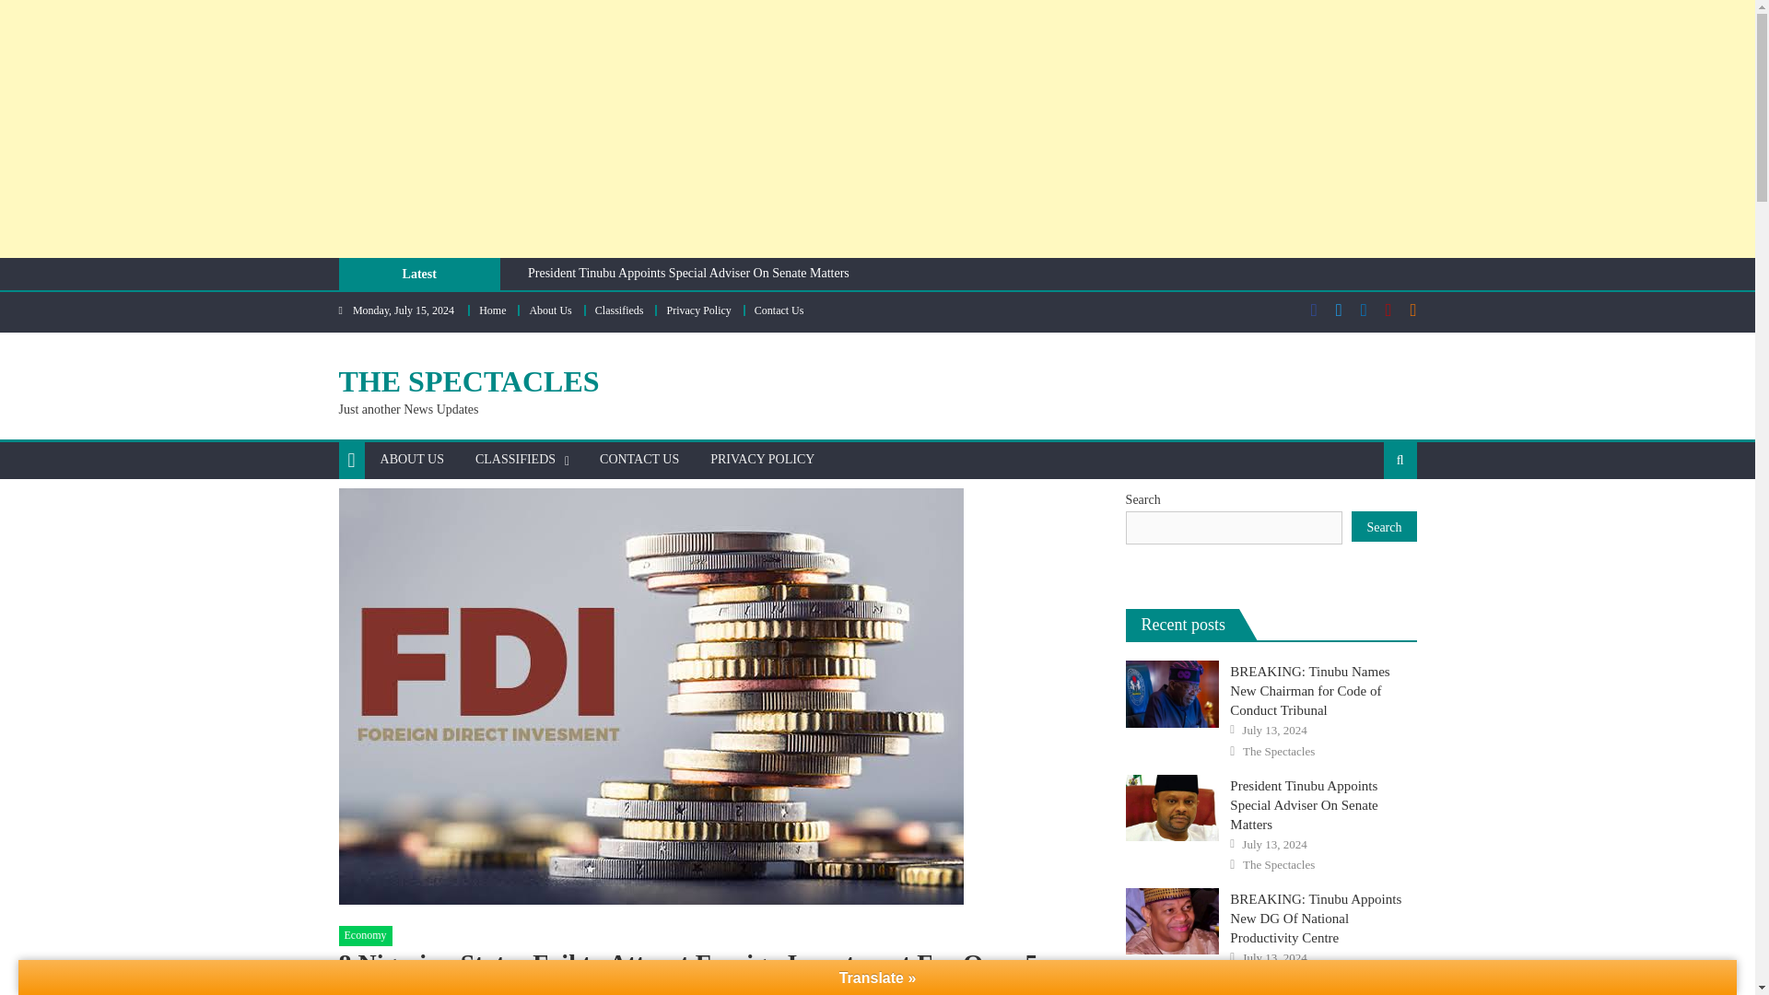  Describe the element at coordinates (698, 310) in the screenshot. I see `Privacy Policy` at that location.